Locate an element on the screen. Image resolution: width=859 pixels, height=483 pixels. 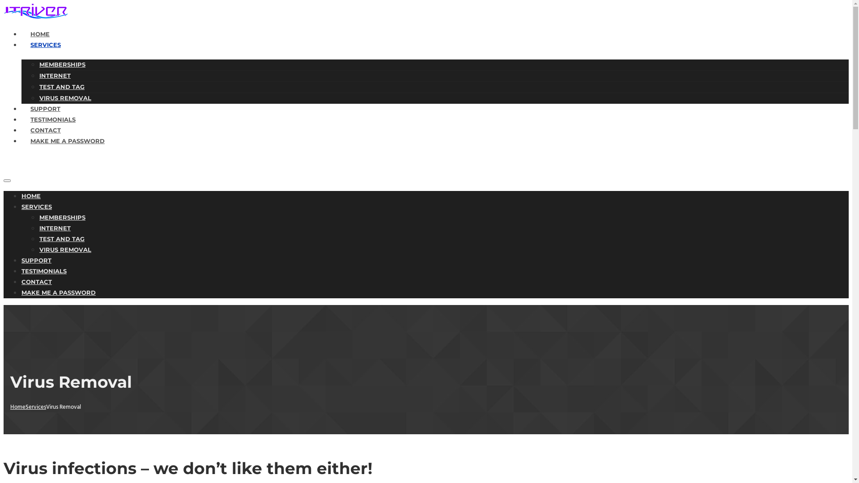
SERVICES is located at coordinates (46, 44).